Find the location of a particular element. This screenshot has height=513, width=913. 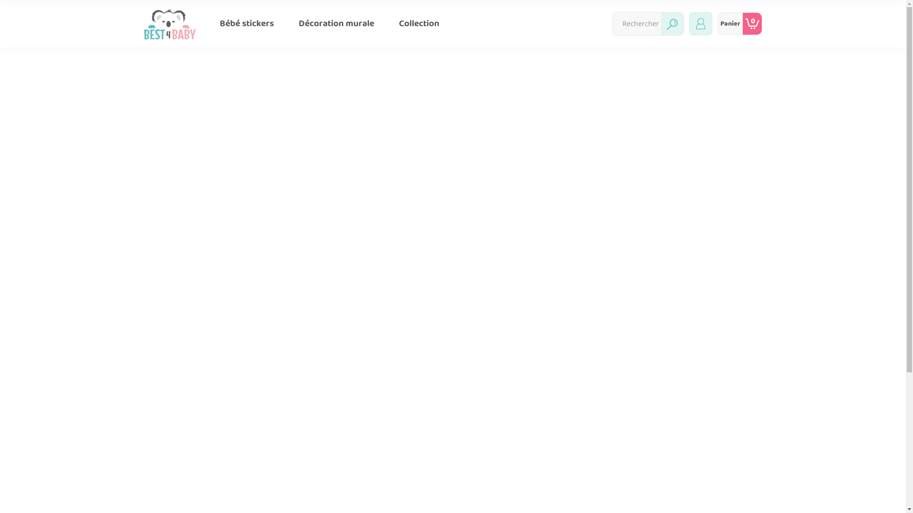

Search for: is located at coordinates (637, 24).